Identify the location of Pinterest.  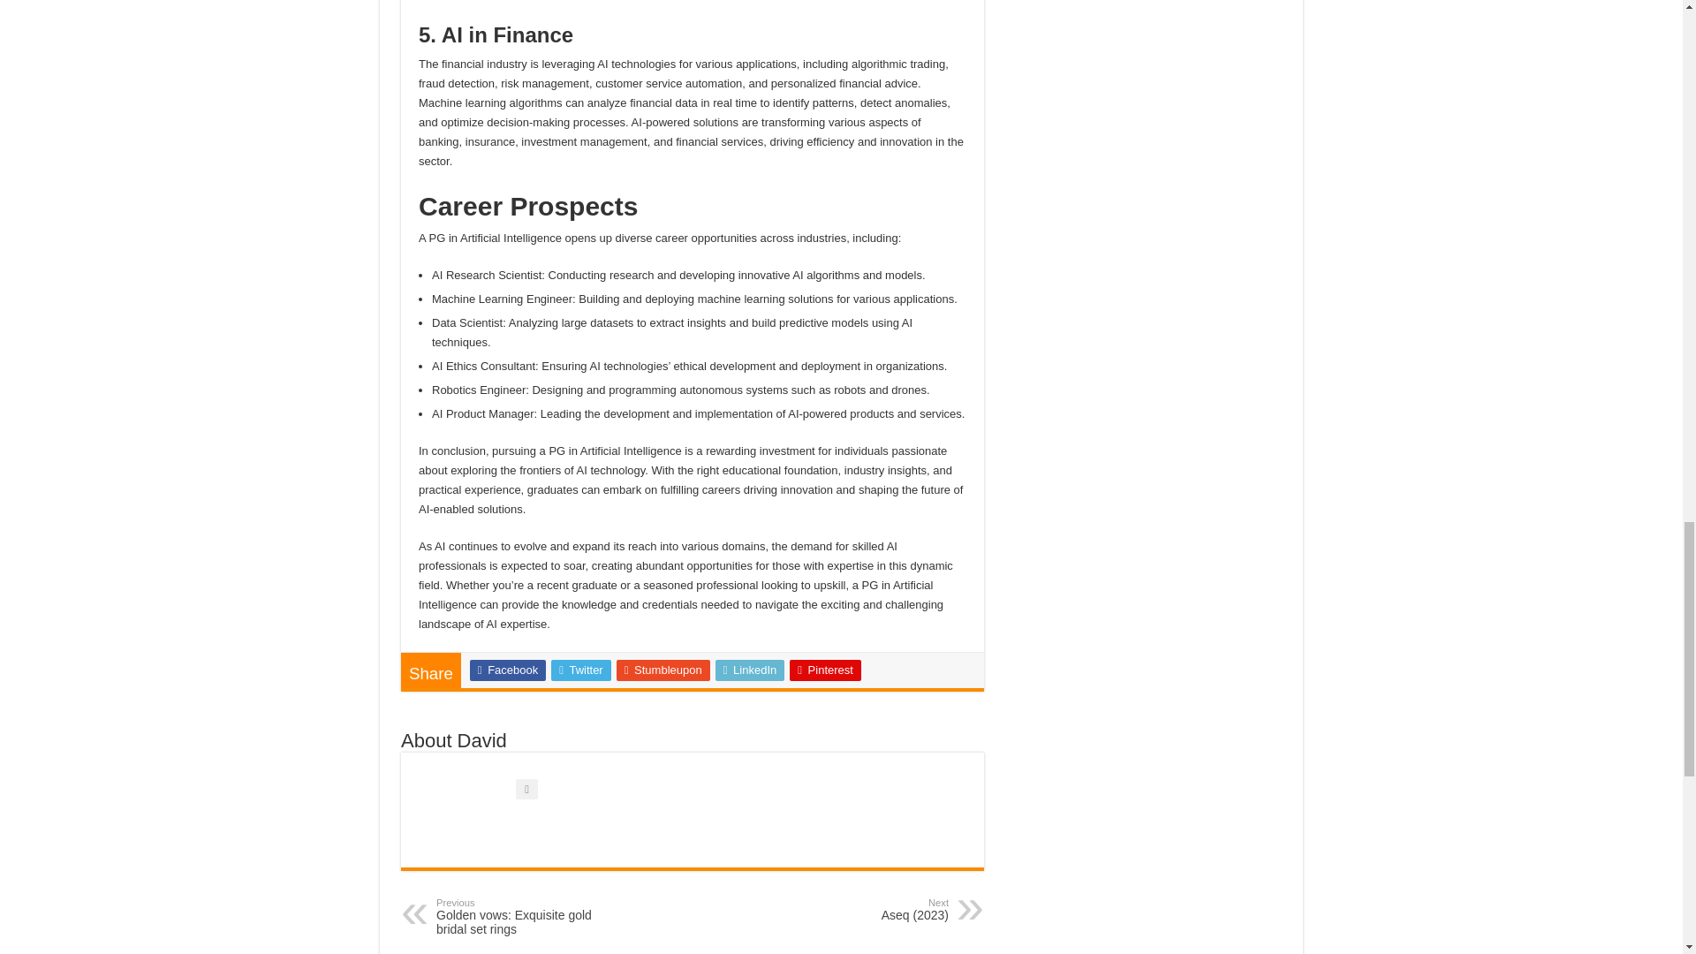
(663, 670).